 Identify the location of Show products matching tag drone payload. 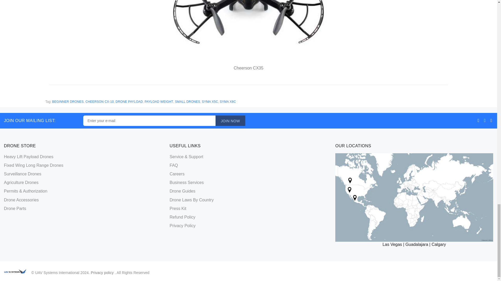
(129, 102).